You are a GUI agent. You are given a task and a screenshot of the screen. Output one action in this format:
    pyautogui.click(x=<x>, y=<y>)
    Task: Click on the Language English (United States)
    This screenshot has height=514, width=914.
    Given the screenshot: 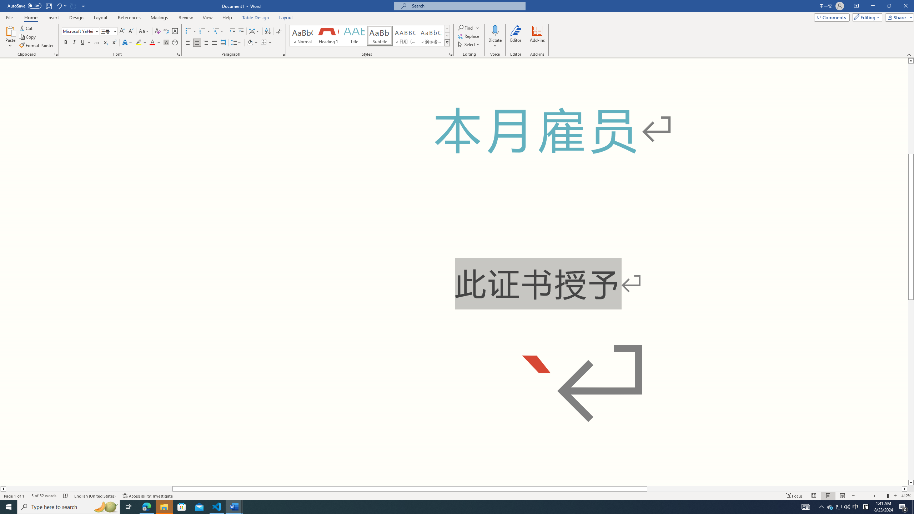 What is the action you would take?
    pyautogui.click(x=95, y=496)
    